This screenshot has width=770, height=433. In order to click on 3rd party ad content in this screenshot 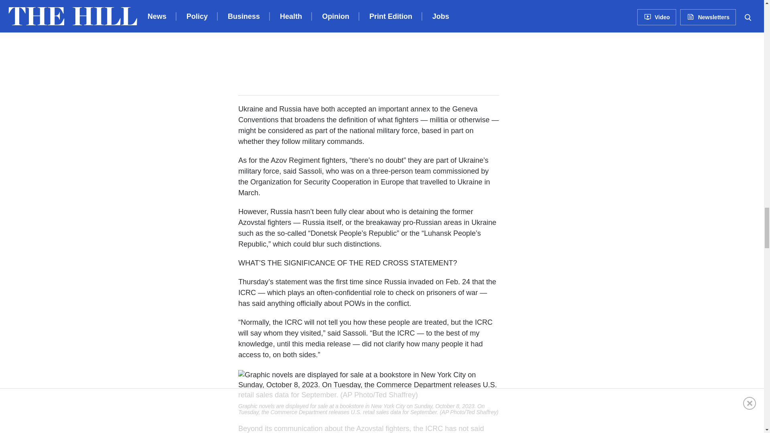, I will do `click(369, 44)`.